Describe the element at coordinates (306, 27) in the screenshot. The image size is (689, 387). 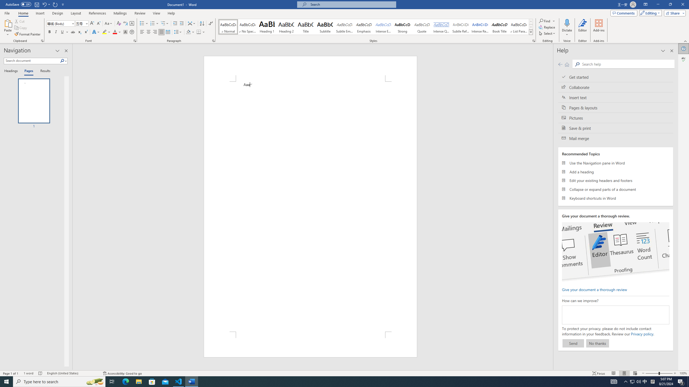
I see `Title` at that location.